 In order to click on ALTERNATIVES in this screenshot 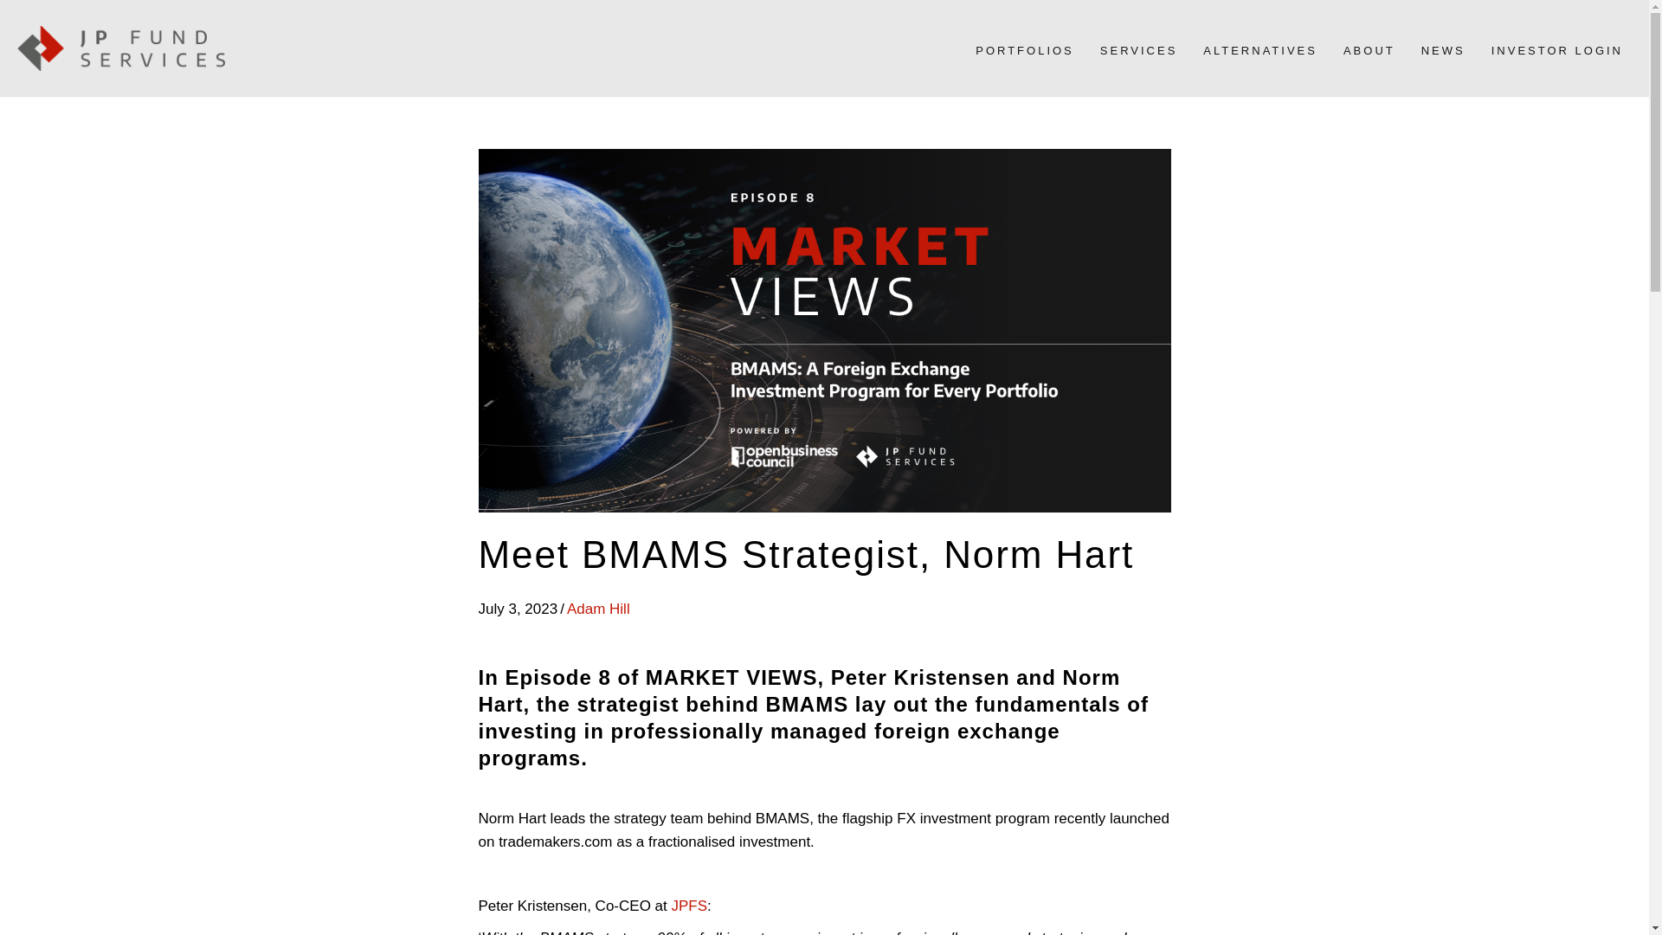, I will do `click(1260, 50)`.